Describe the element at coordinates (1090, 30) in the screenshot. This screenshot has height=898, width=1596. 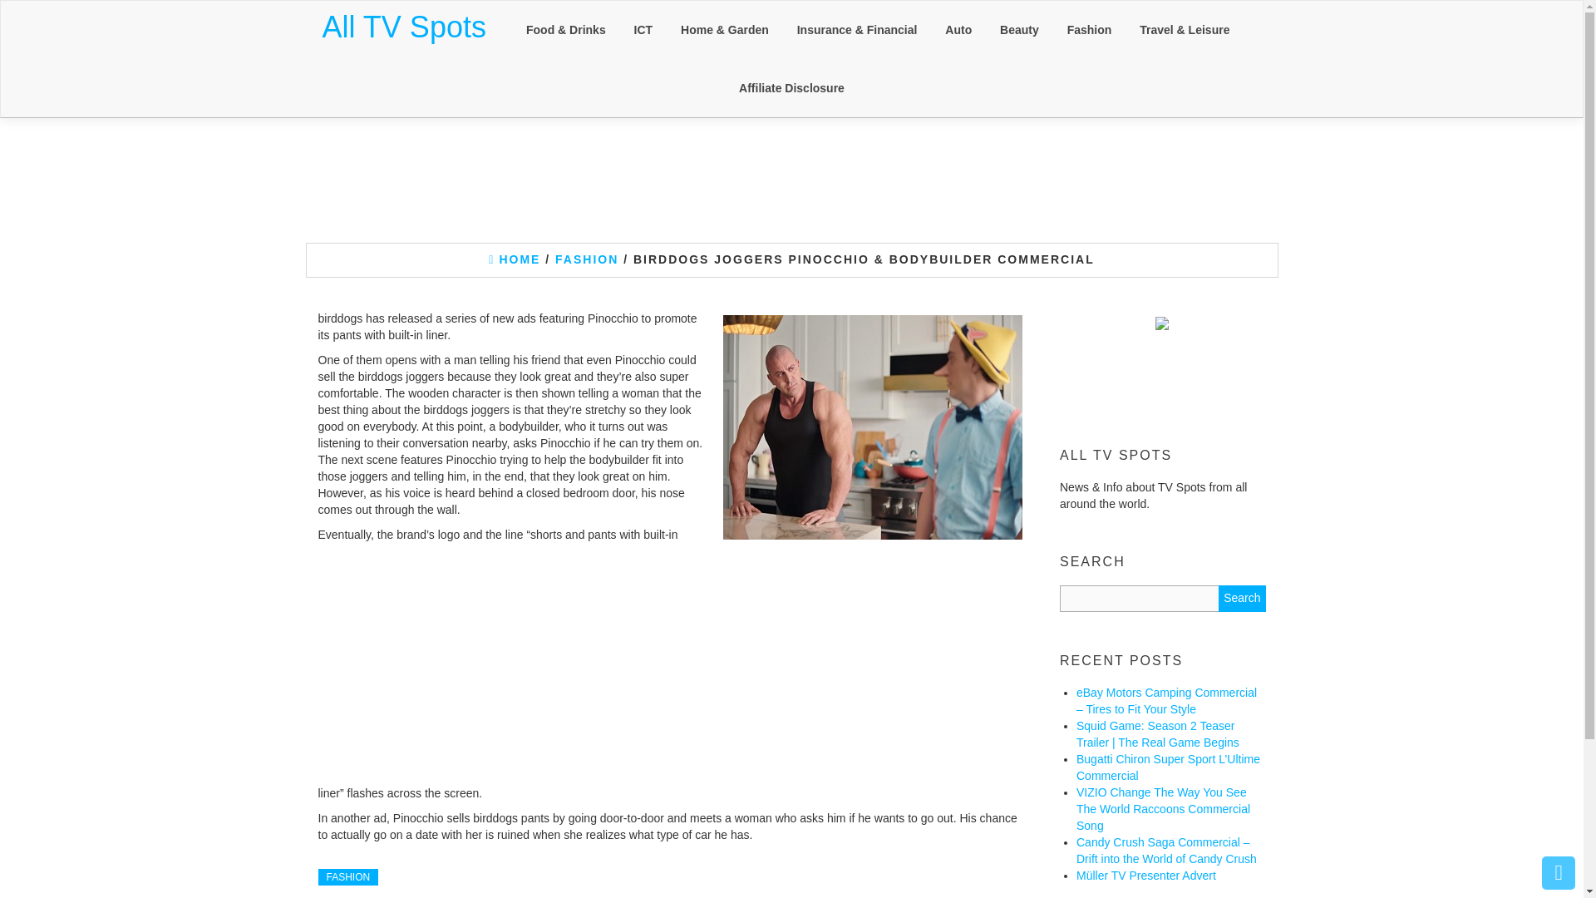
I see `Fashion` at that location.